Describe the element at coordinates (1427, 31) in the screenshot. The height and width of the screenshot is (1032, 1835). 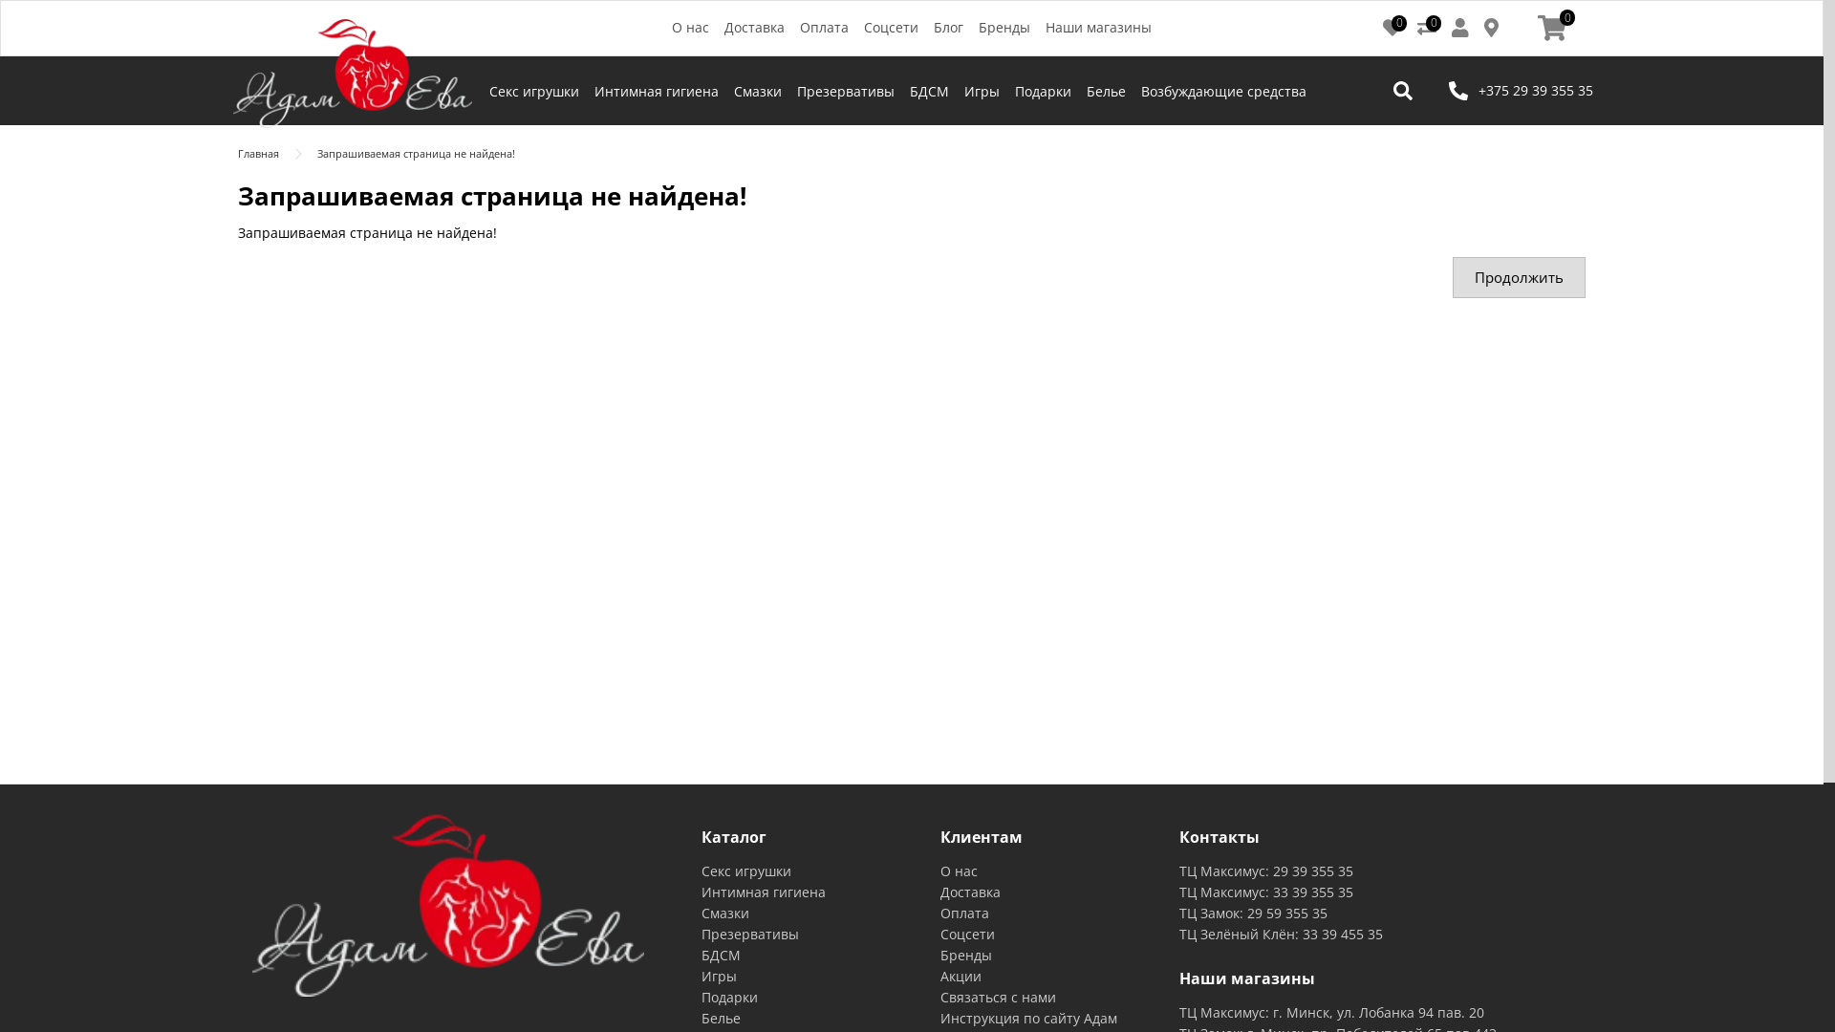
I see `0` at that location.